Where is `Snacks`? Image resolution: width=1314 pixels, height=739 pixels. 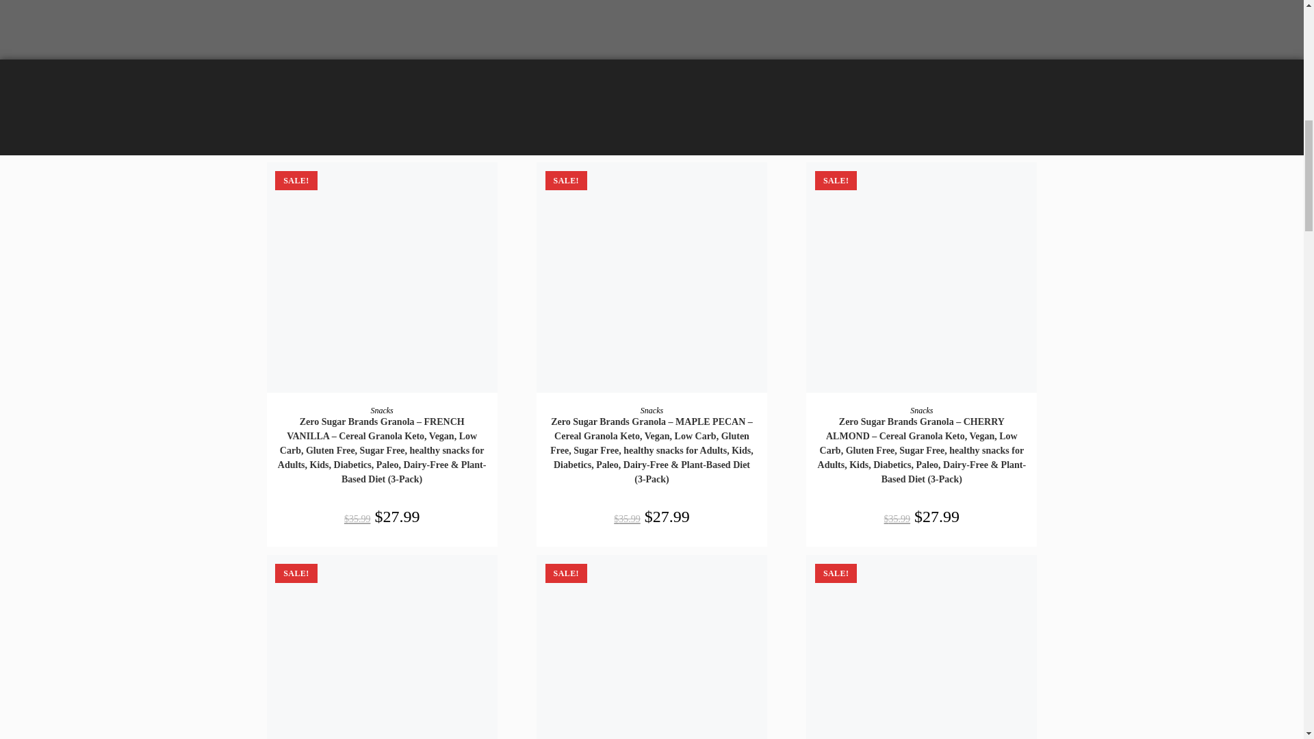
Snacks is located at coordinates (921, 410).